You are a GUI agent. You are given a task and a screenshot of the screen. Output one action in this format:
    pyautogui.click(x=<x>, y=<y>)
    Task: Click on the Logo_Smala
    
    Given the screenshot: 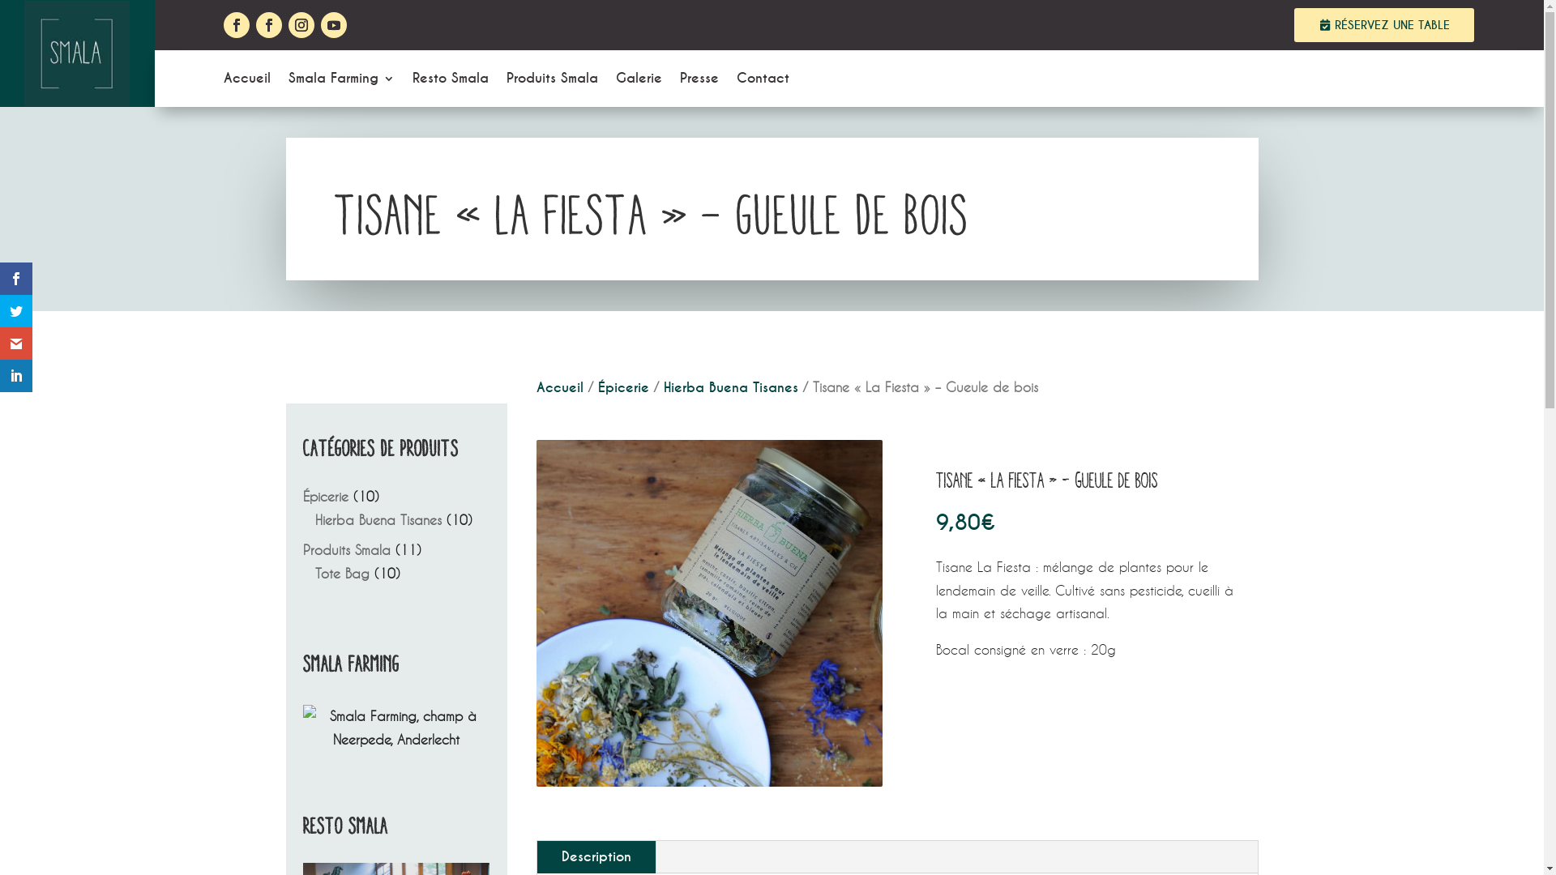 What is the action you would take?
    pyautogui.click(x=77, y=53)
    